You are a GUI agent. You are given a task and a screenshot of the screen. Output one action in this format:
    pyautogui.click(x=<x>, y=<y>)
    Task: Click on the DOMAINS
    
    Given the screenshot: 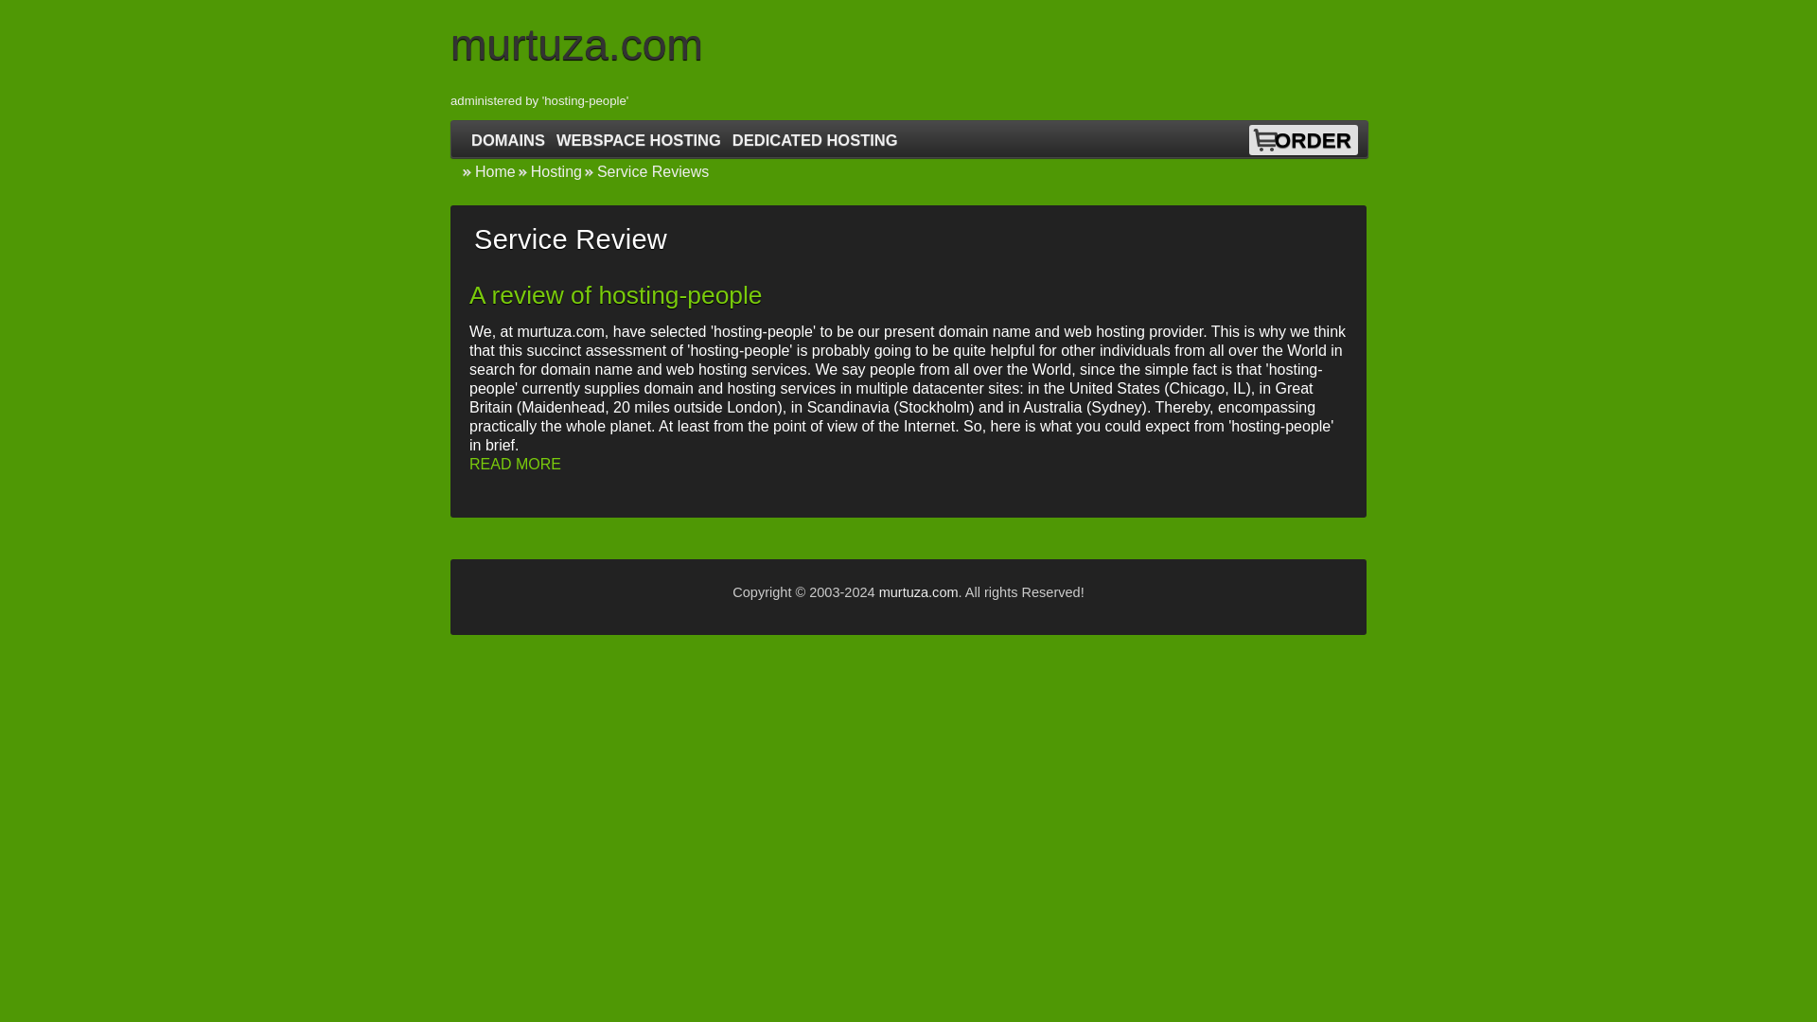 What is the action you would take?
    pyautogui.click(x=508, y=140)
    